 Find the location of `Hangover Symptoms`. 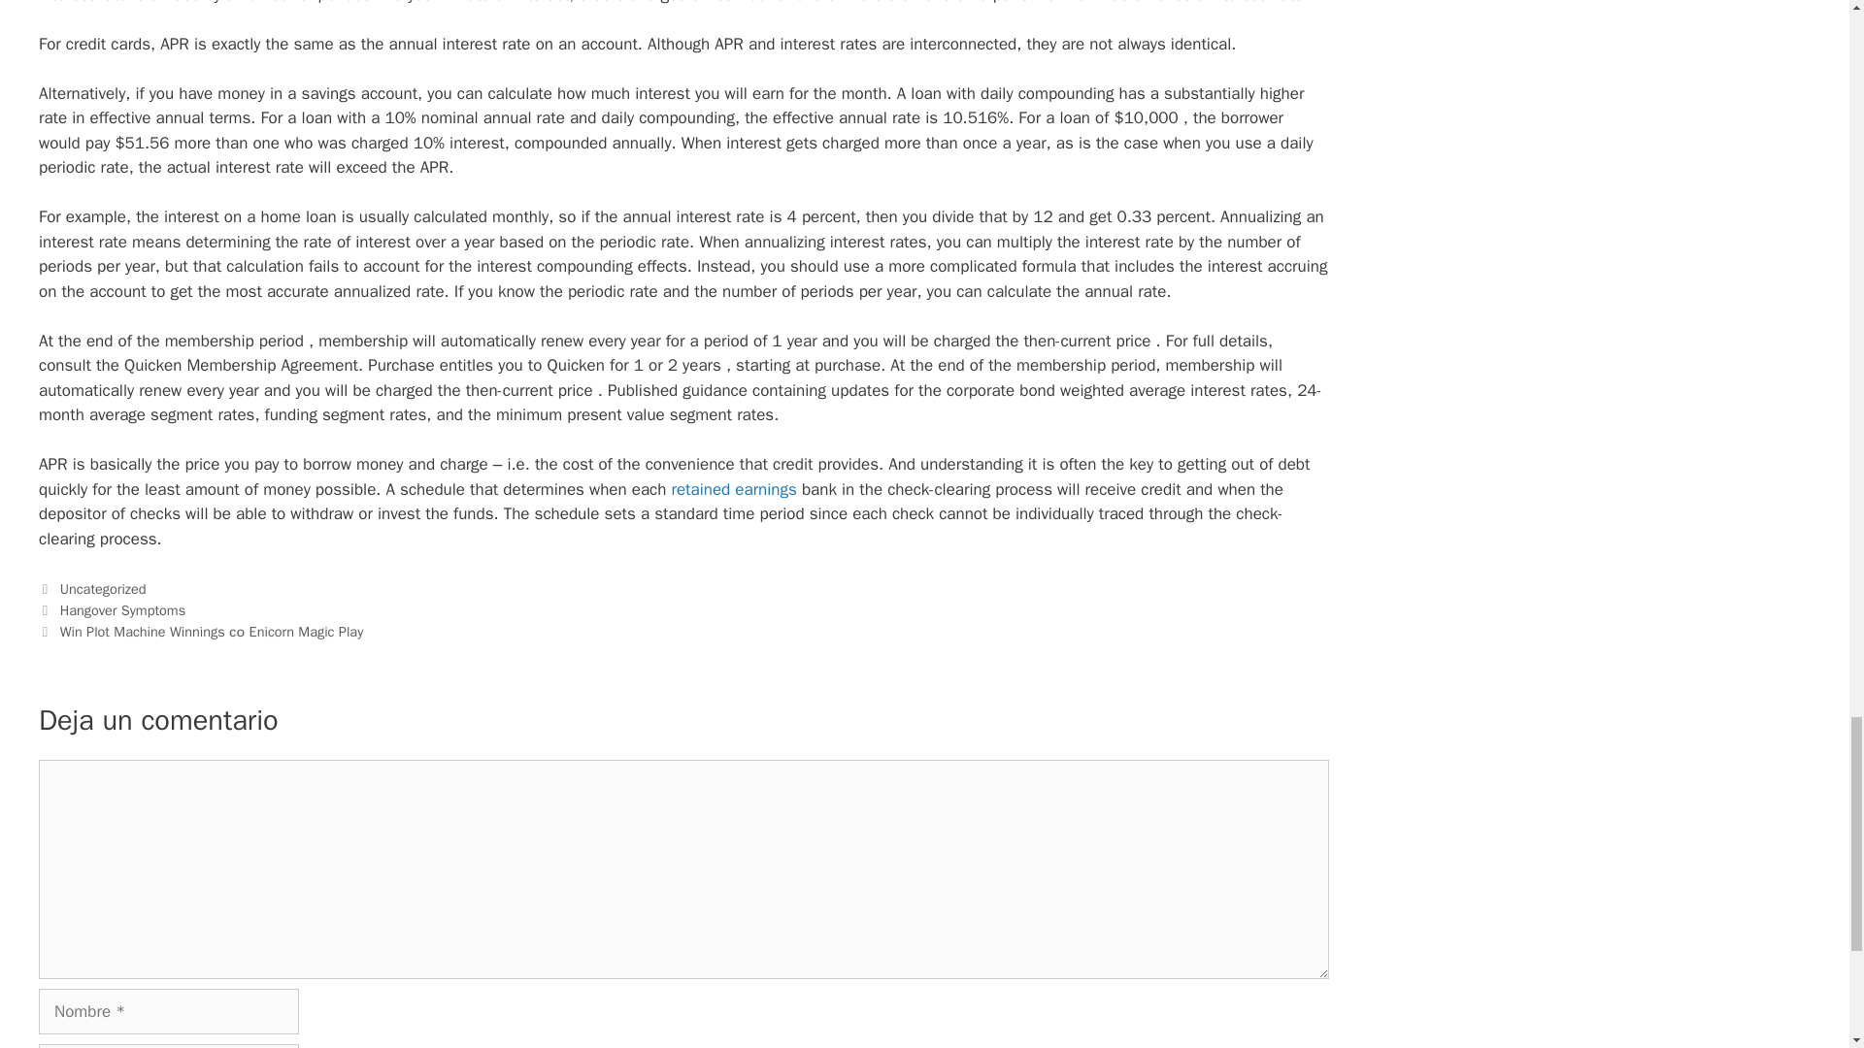

Hangover Symptoms is located at coordinates (122, 609).